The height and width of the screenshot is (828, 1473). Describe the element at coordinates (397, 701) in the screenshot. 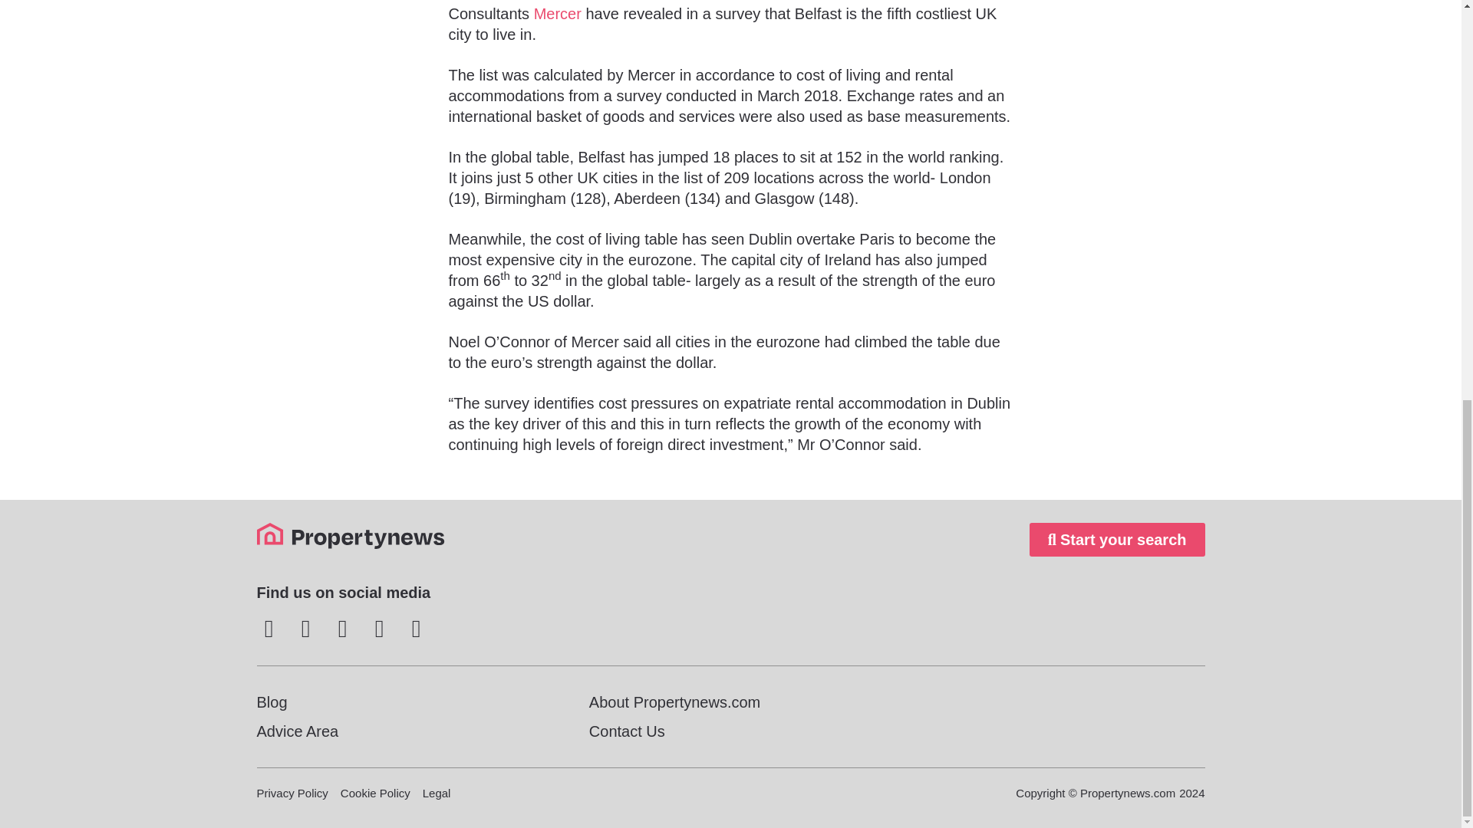

I see `Blog` at that location.